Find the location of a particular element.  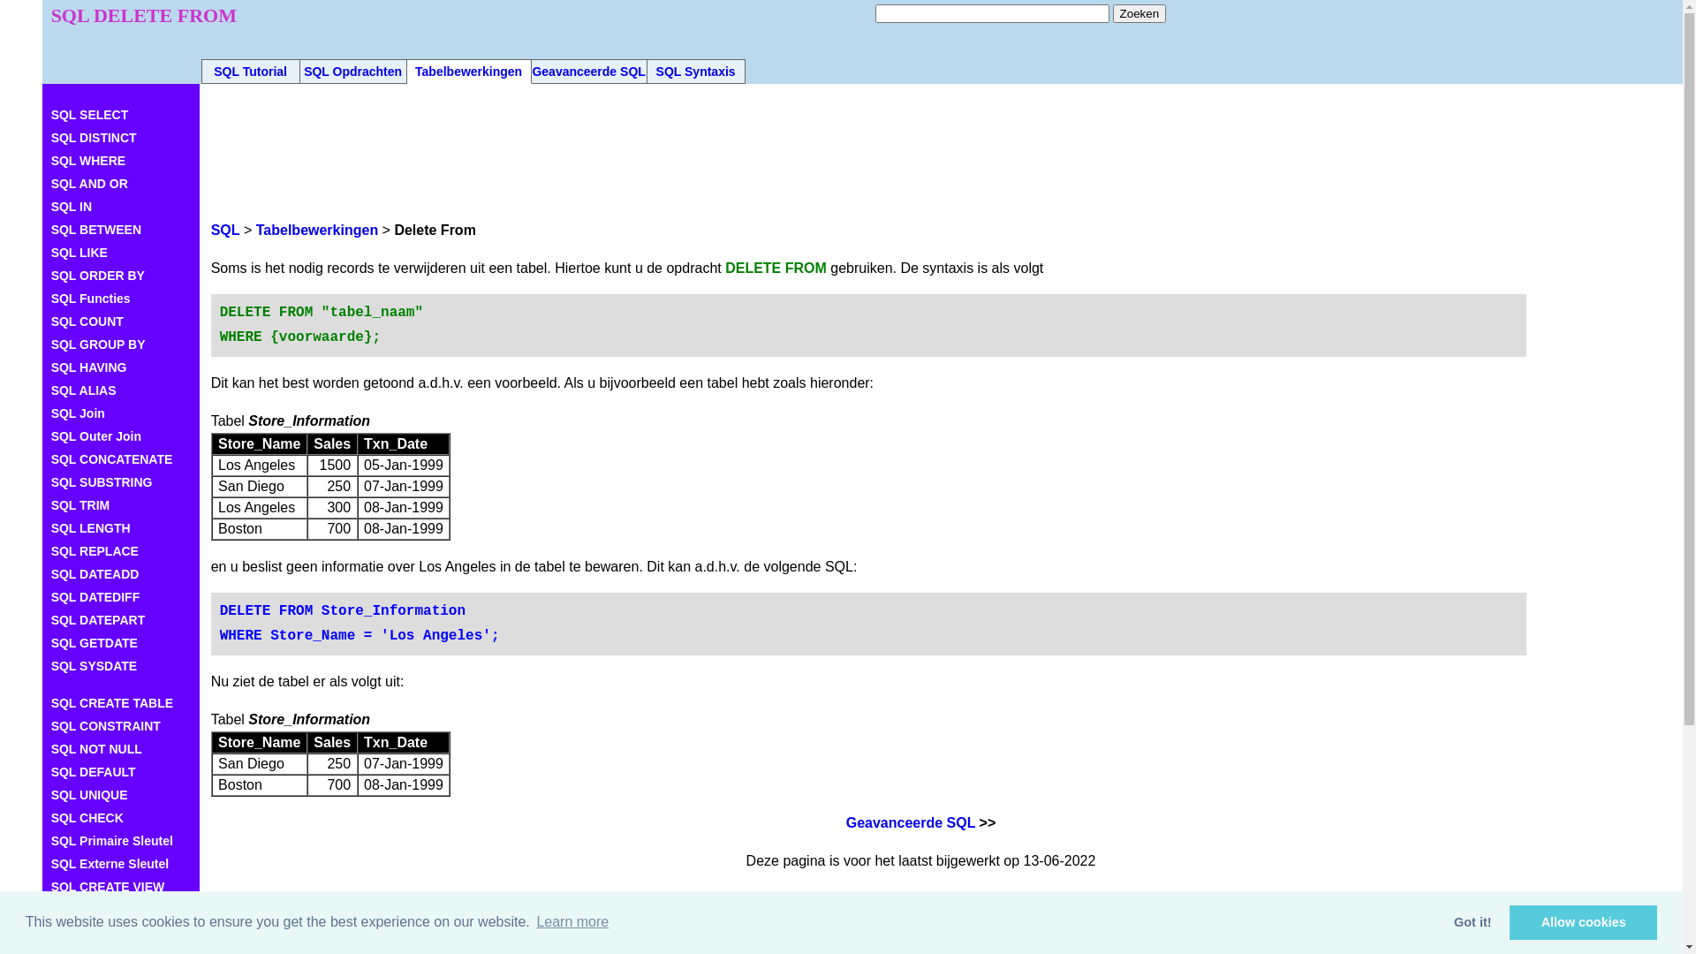

SQL DISTINCT is located at coordinates (121, 138).